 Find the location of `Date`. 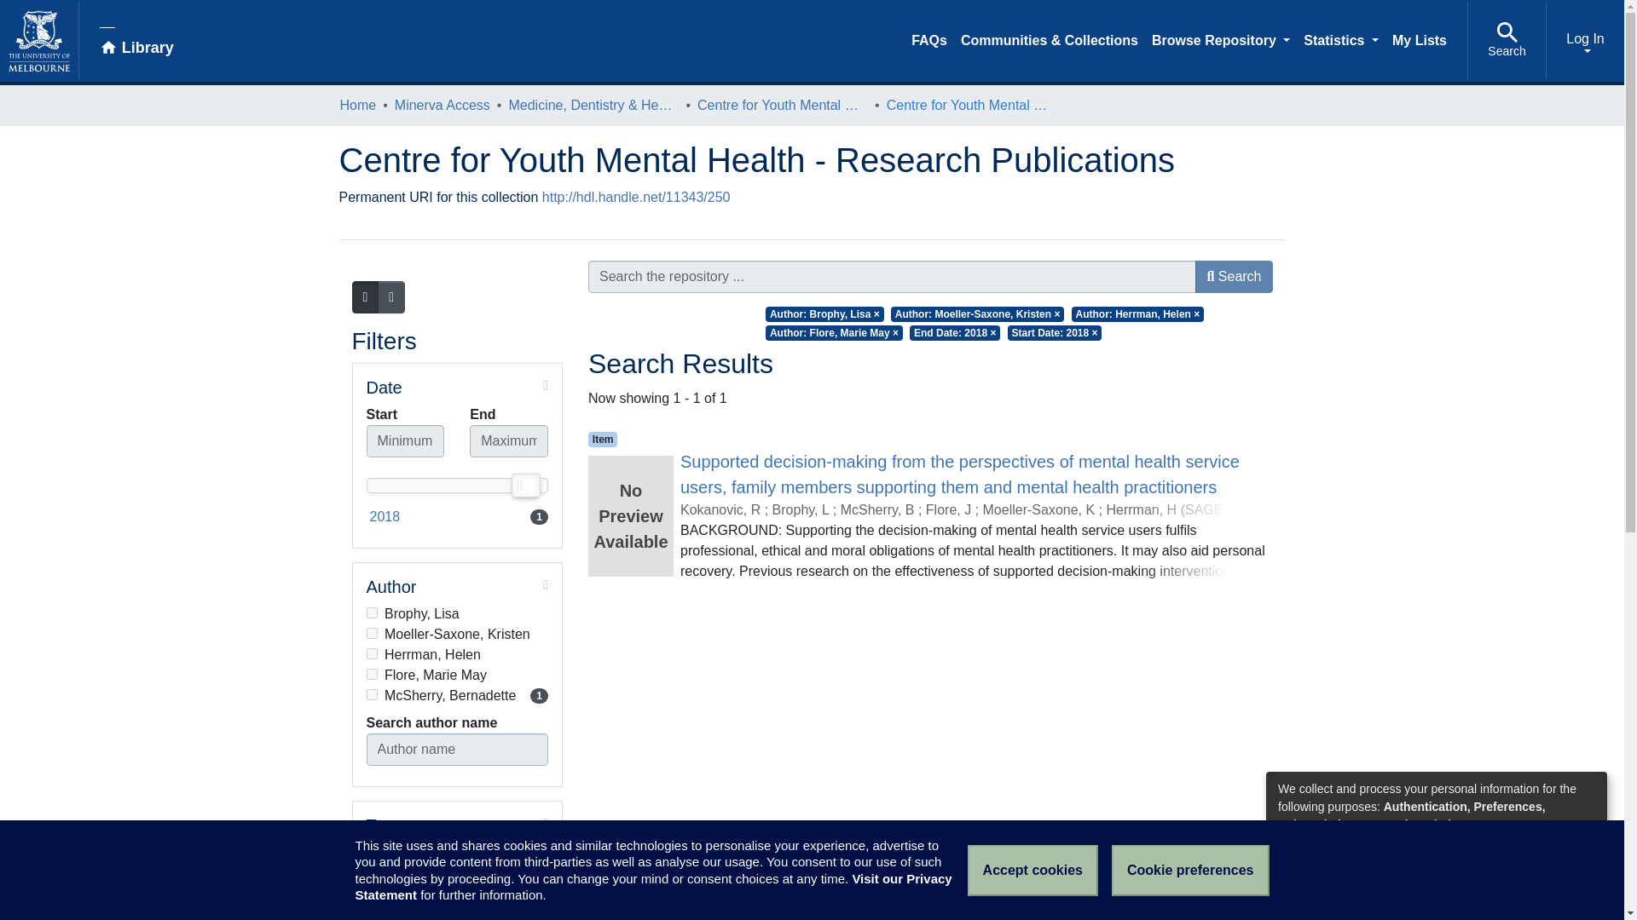

Date is located at coordinates (457, 387).